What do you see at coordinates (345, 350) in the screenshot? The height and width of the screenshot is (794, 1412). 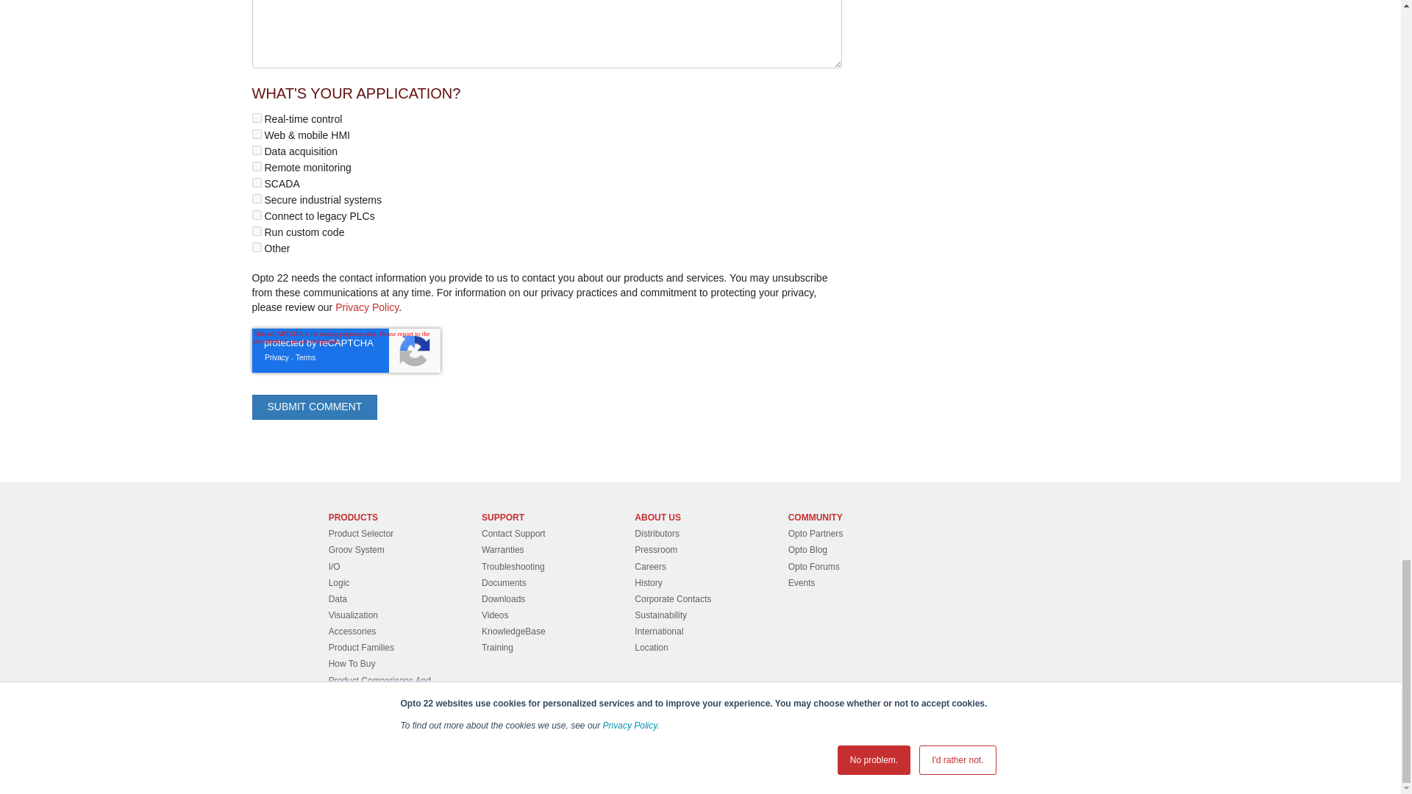 I see `reCAPTCHA` at bounding box center [345, 350].